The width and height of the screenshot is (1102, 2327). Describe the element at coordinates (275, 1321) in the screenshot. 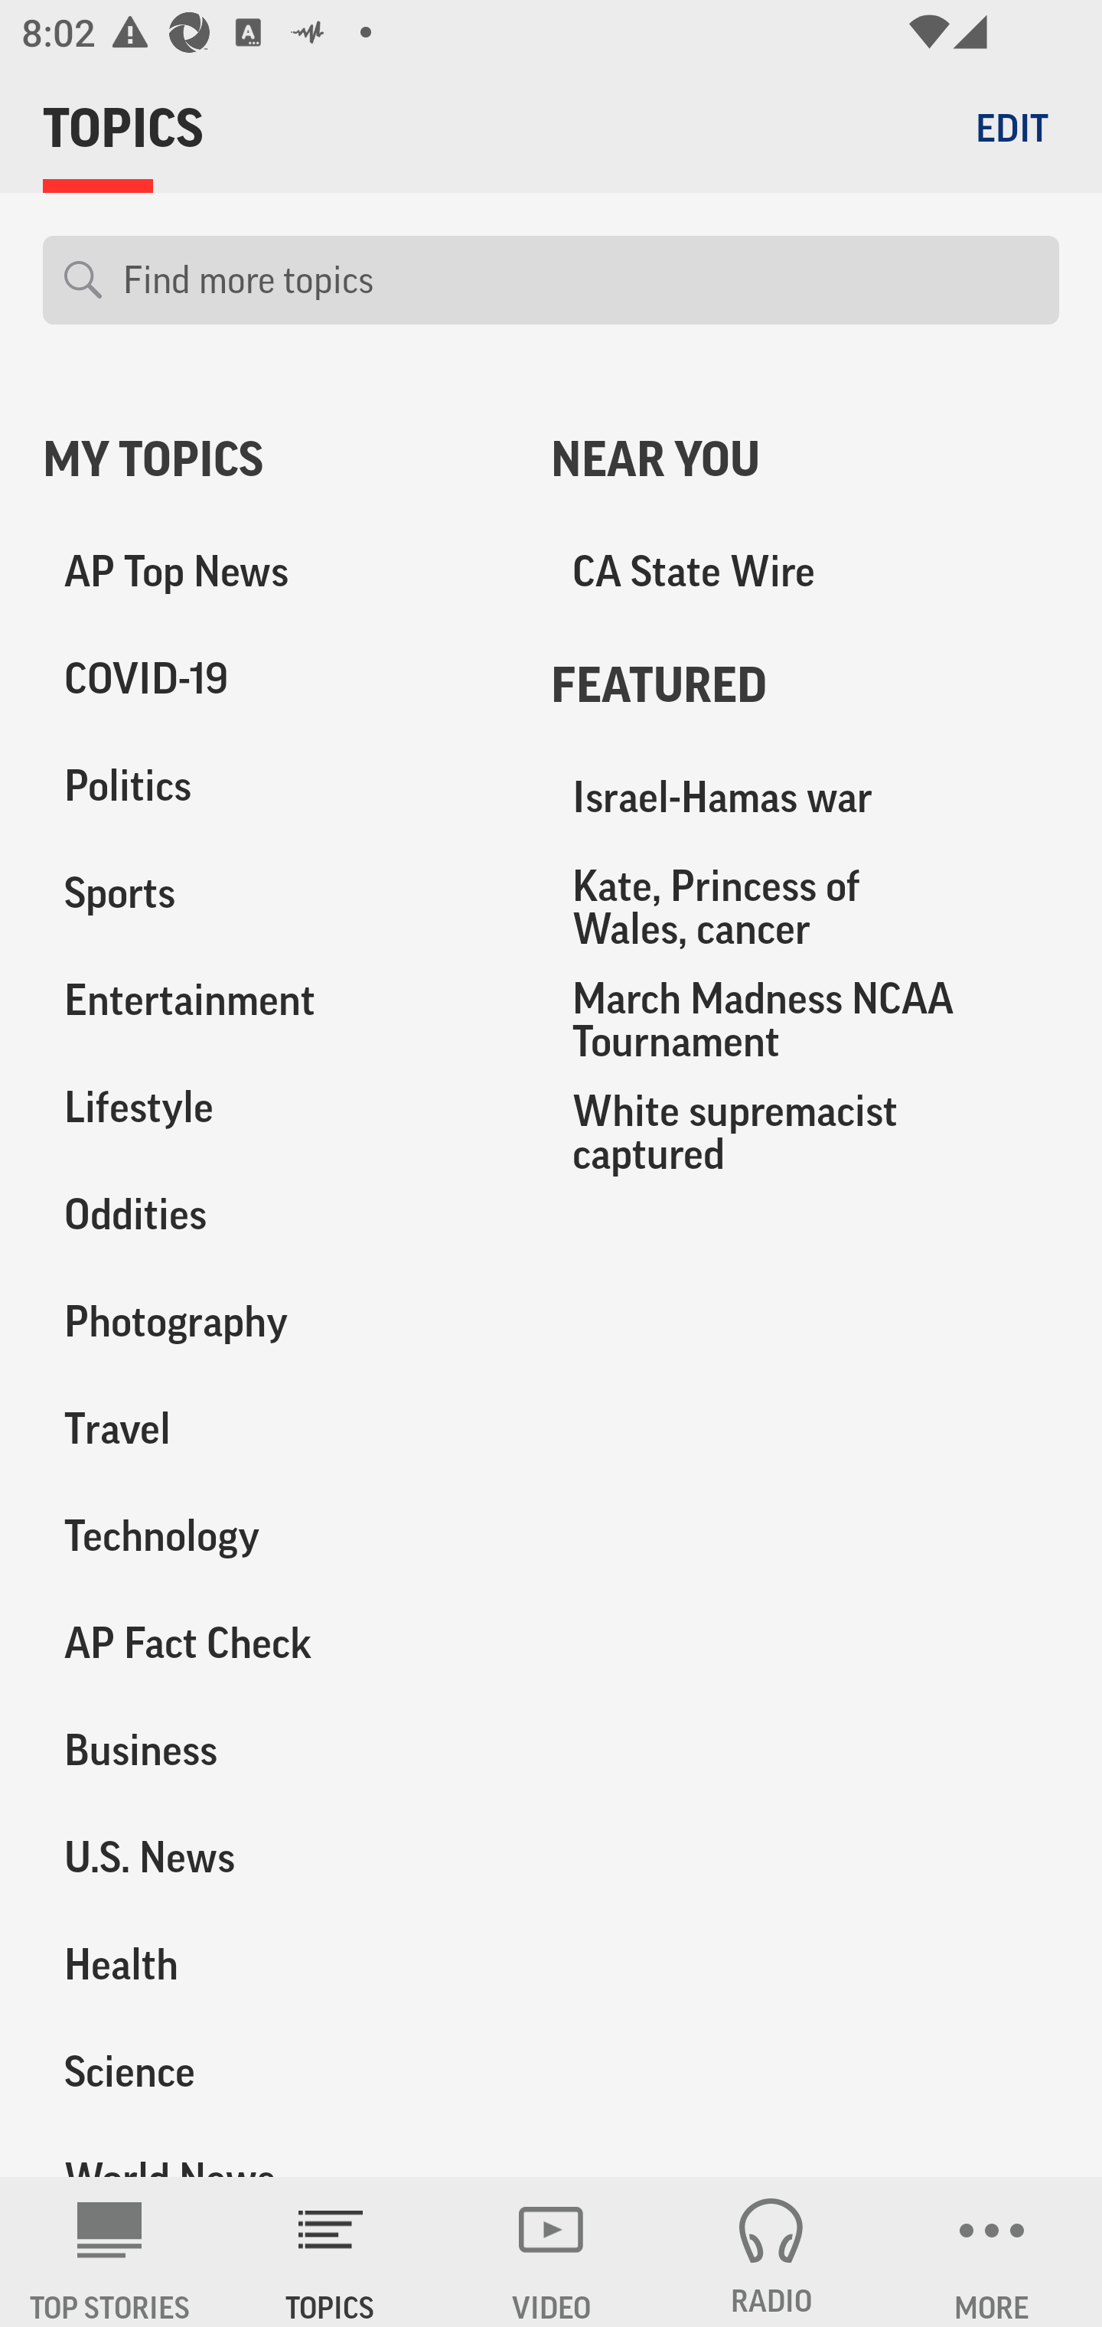

I see `Photography` at that location.